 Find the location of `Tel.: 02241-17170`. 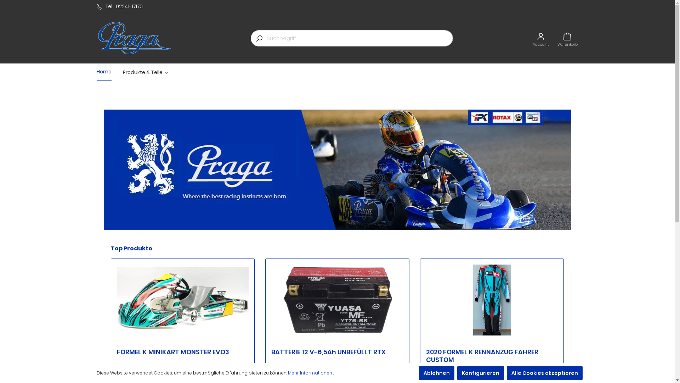

Tel.: 02241-17170 is located at coordinates (119, 6).